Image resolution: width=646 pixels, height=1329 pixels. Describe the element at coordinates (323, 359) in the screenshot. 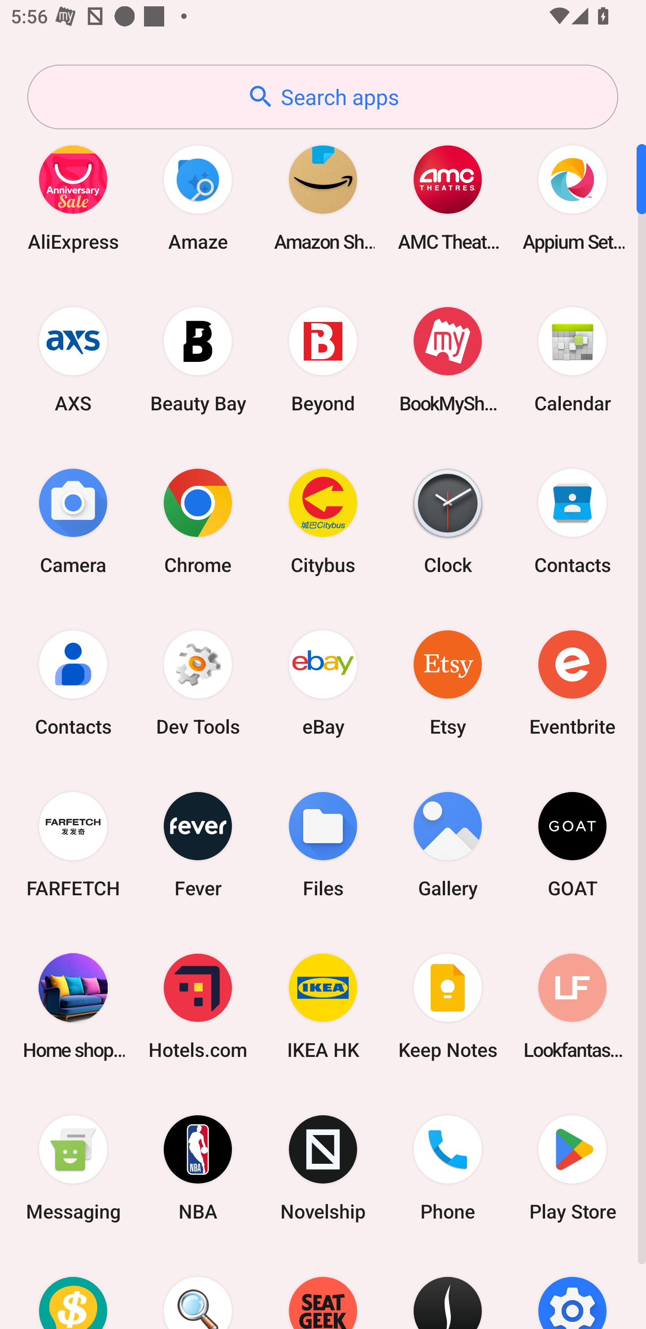

I see `Beyond` at that location.